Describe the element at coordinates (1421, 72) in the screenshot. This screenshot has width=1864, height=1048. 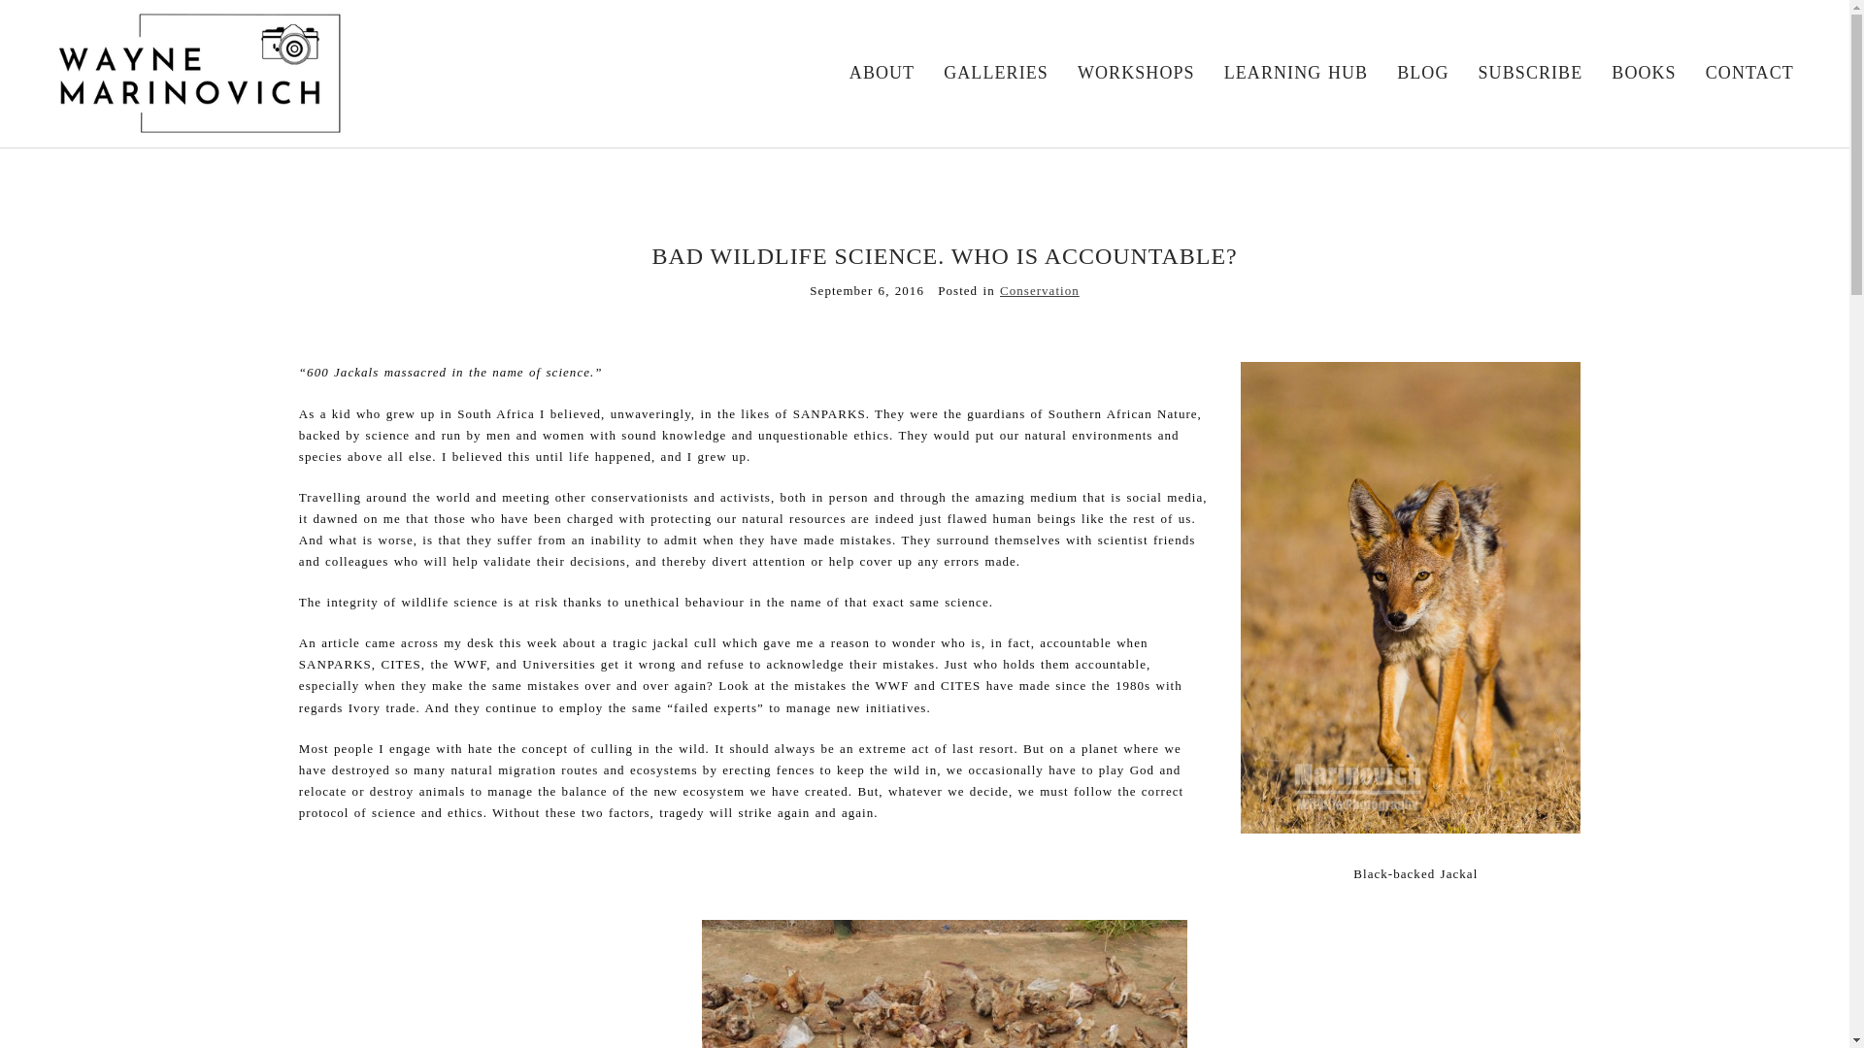
I see `BLOG` at that location.